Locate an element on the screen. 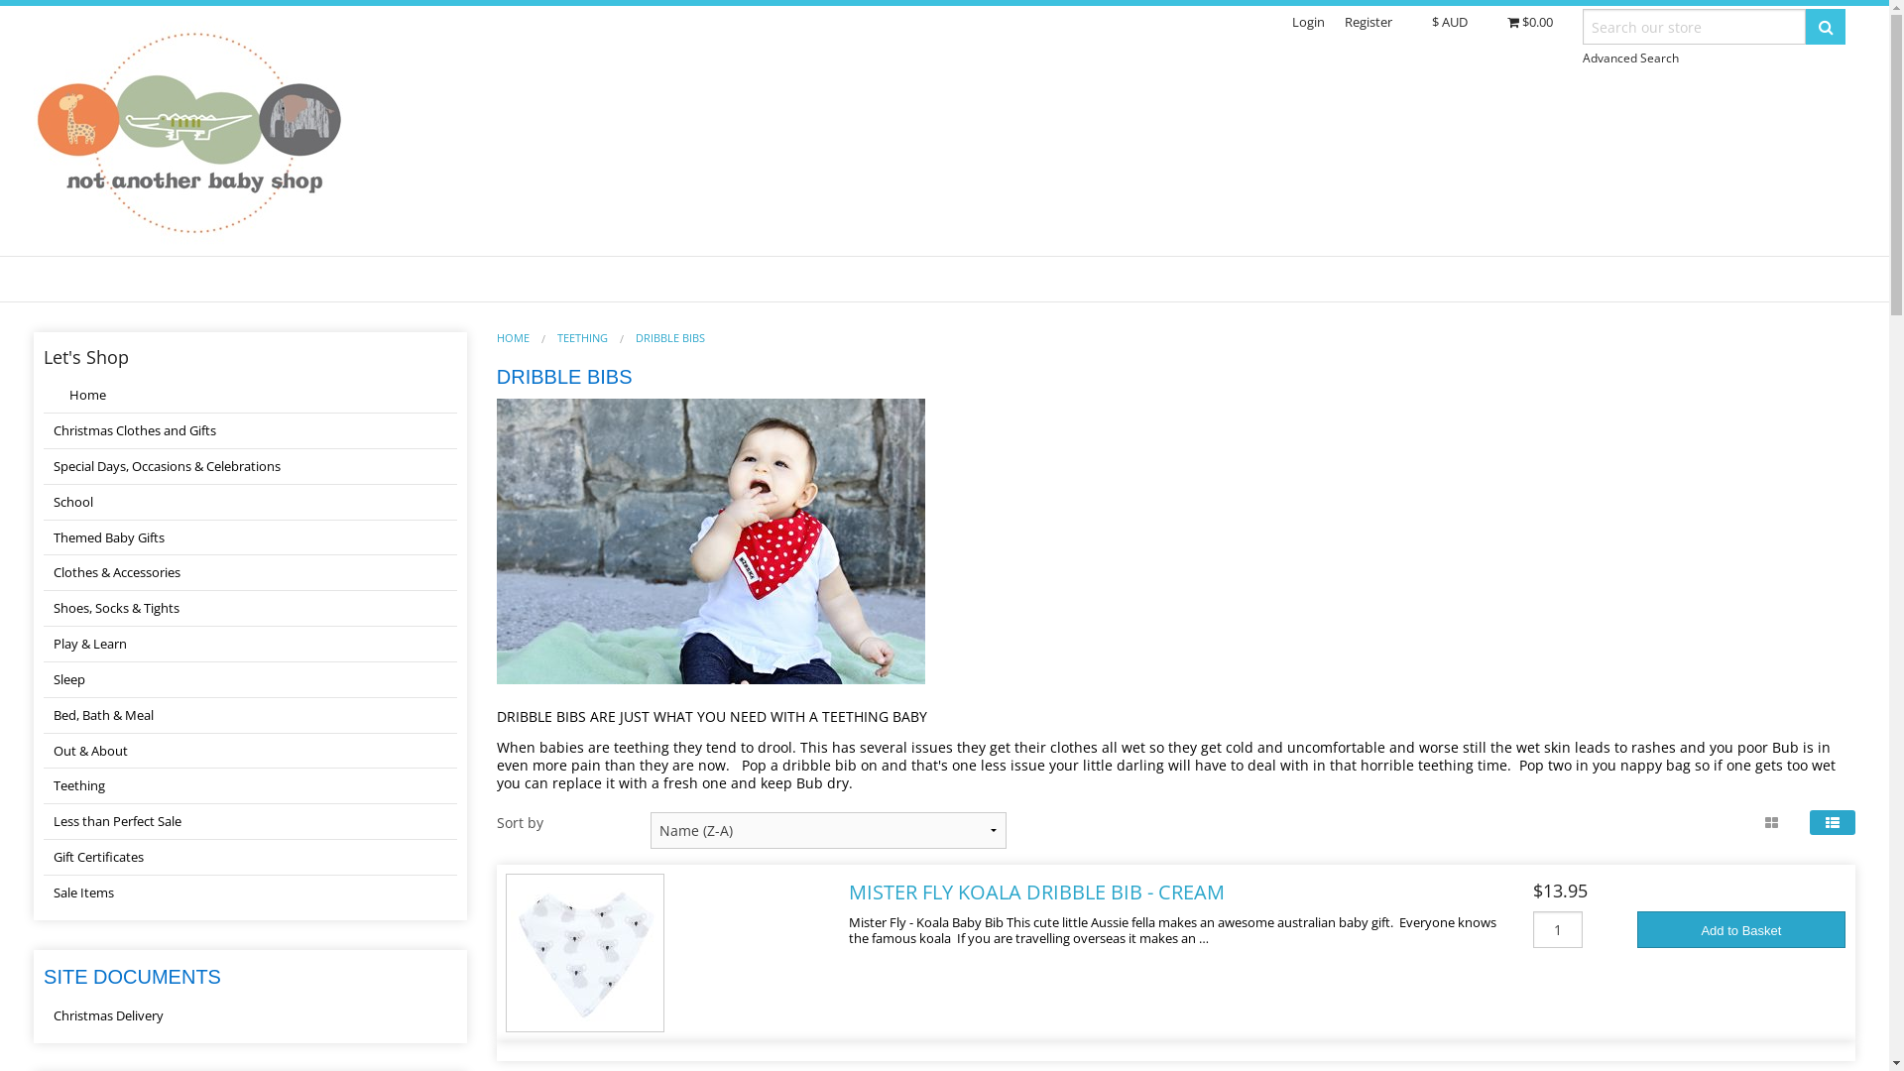 The image size is (1904, 1071). Clothes & Accessories is located at coordinates (250, 573).